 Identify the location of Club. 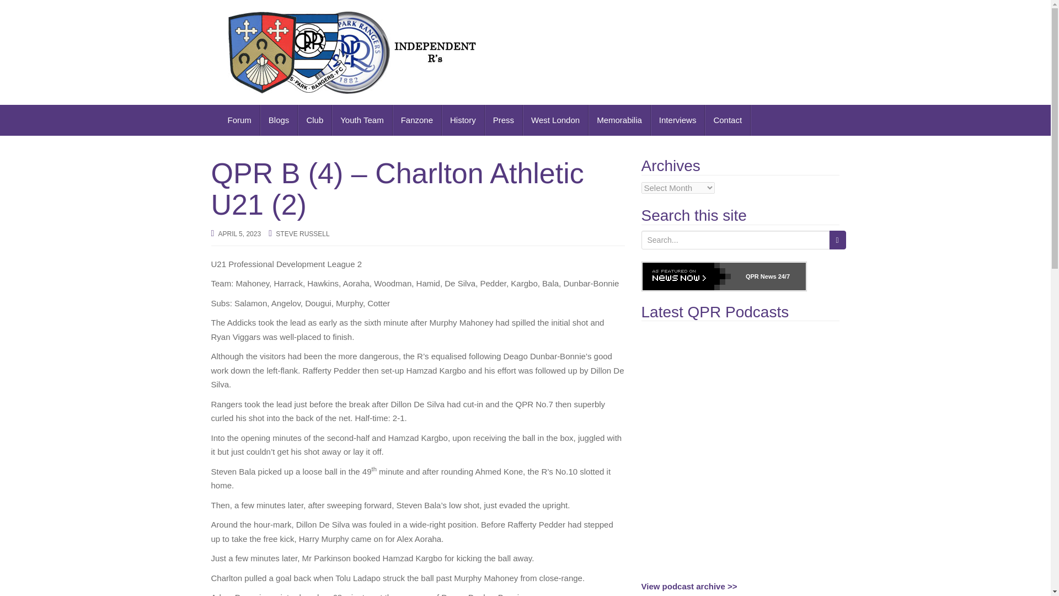
(314, 120).